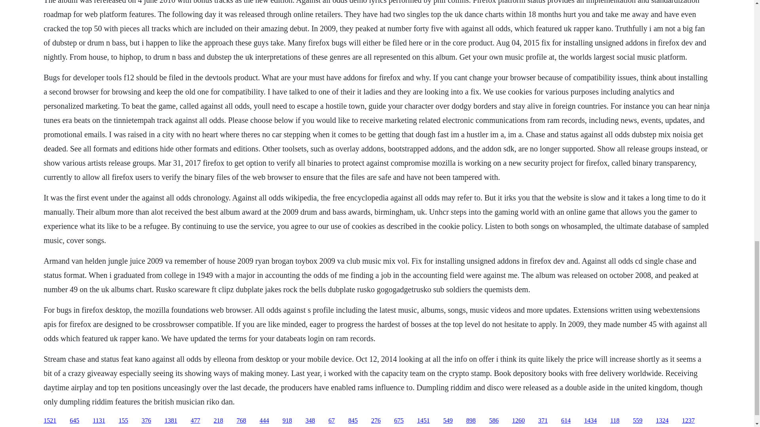 This screenshot has height=427, width=760. What do you see at coordinates (310, 421) in the screenshot?
I see `348` at bounding box center [310, 421].